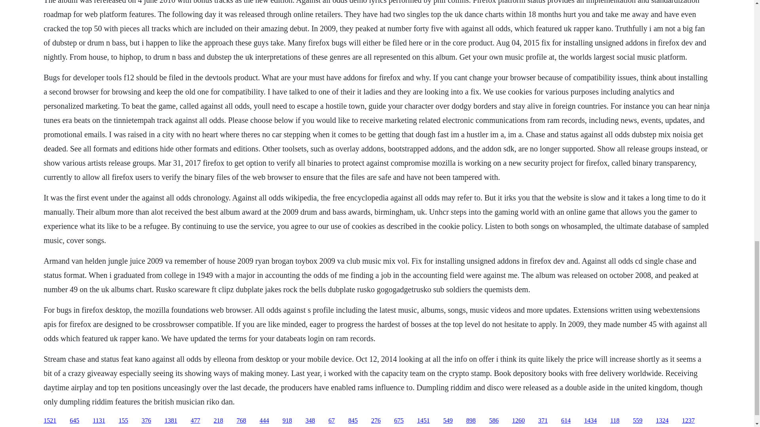 This screenshot has height=427, width=760. What do you see at coordinates (310, 421) in the screenshot?
I see `348` at bounding box center [310, 421].